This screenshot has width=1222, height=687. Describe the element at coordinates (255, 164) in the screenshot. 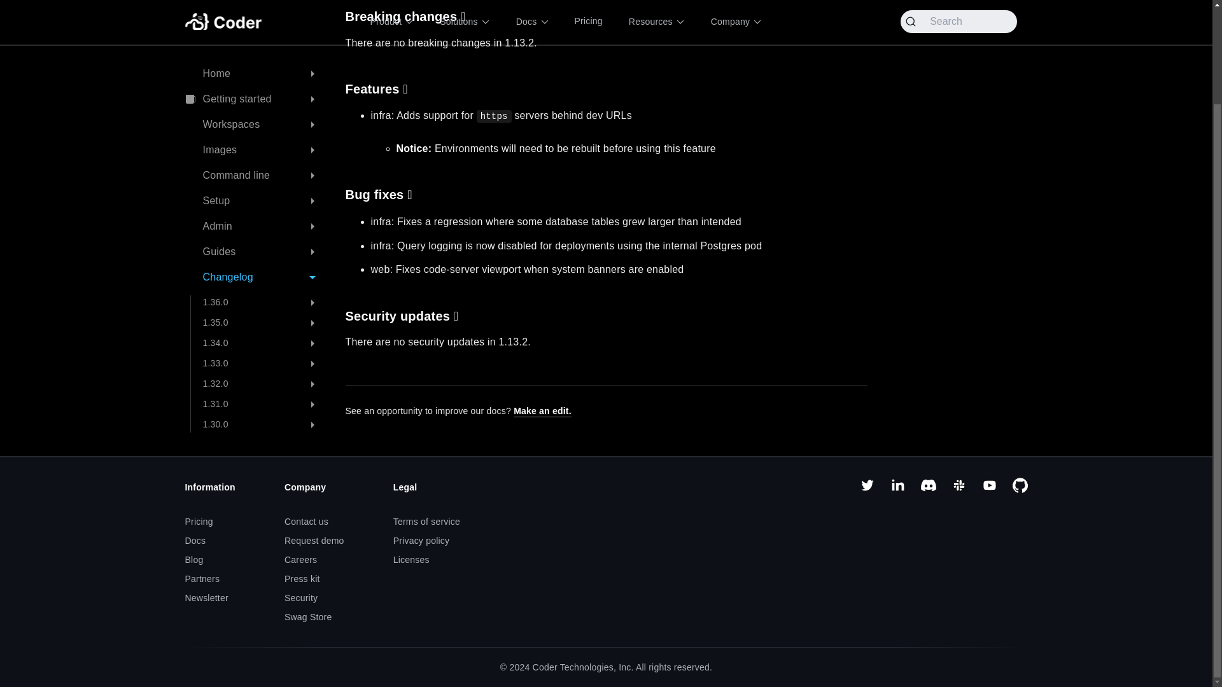

I see `Changelog` at that location.